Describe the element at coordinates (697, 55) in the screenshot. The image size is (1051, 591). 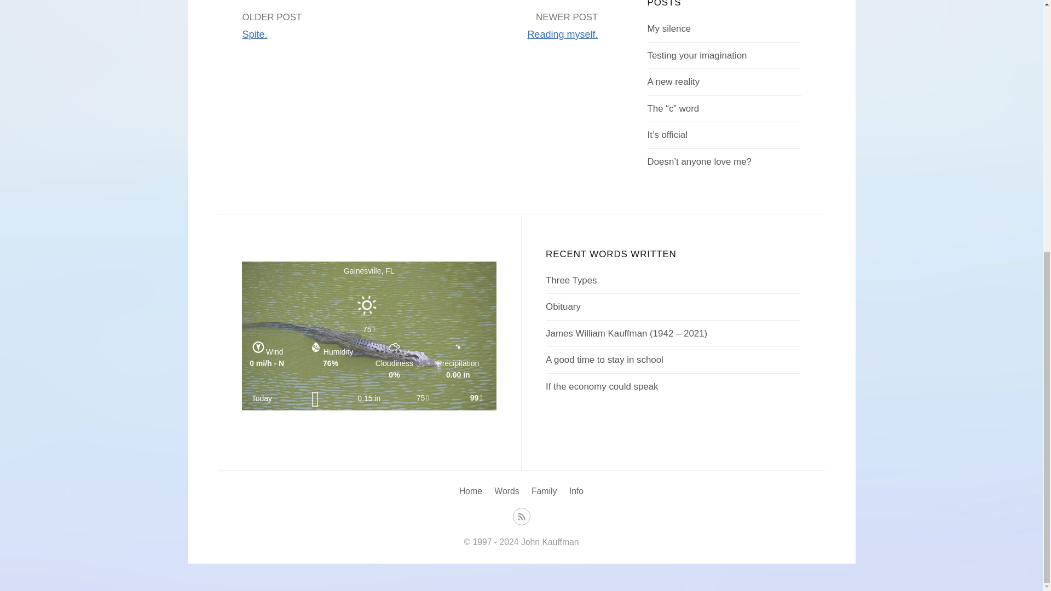
I see `Testing your imagination` at that location.